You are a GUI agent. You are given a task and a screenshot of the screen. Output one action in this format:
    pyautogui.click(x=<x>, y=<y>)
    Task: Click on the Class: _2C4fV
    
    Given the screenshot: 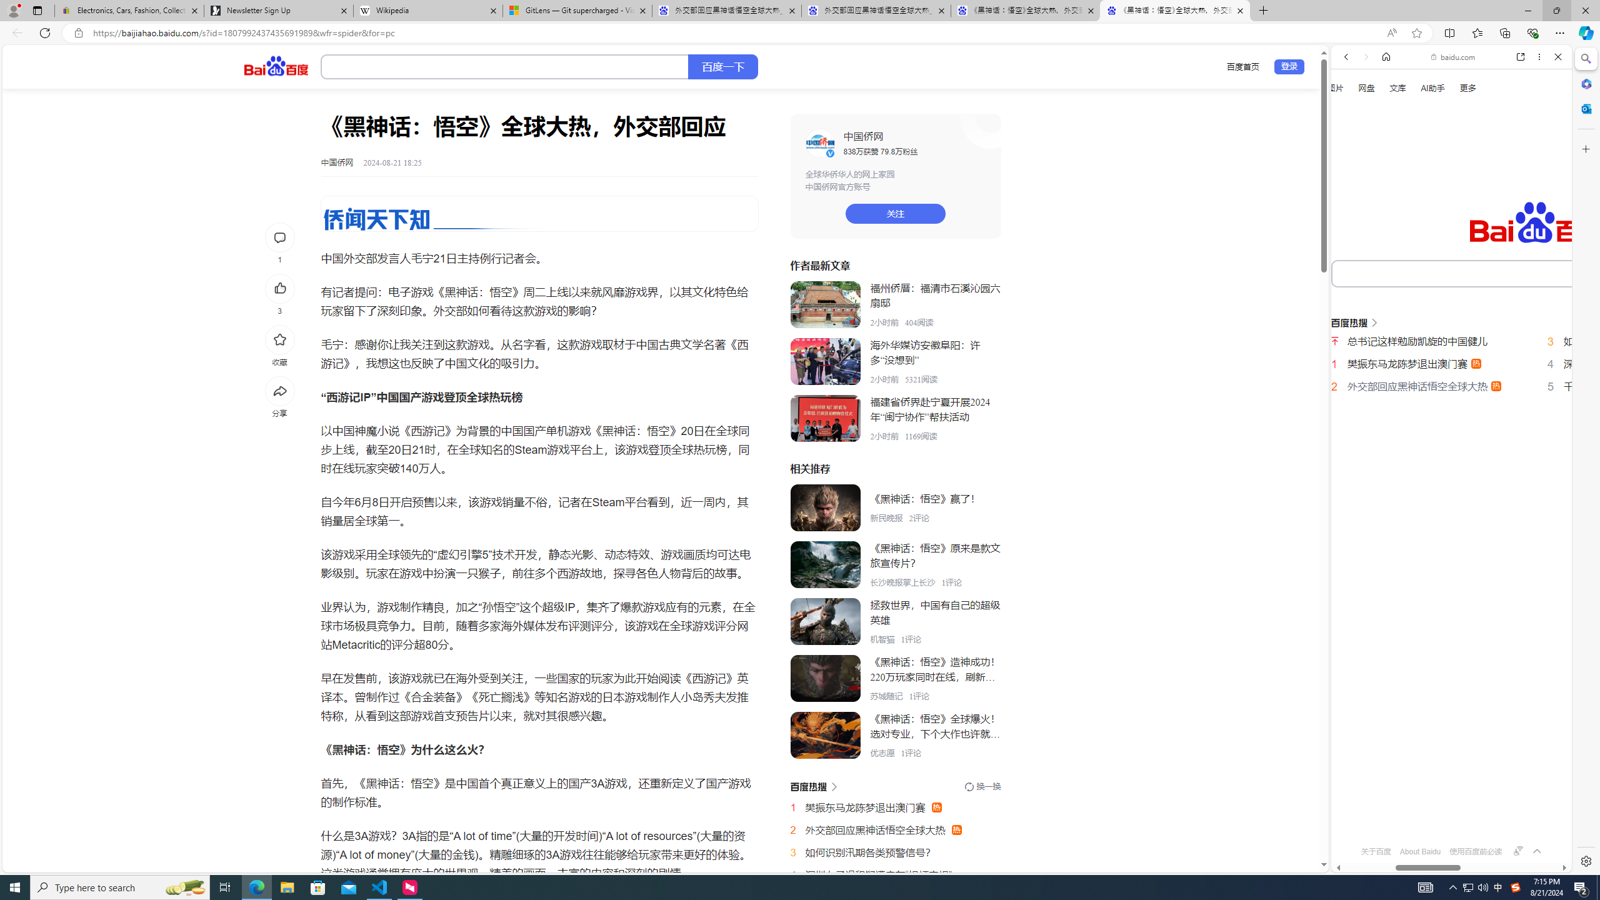 What is the action you would take?
    pyautogui.click(x=504, y=67)
    